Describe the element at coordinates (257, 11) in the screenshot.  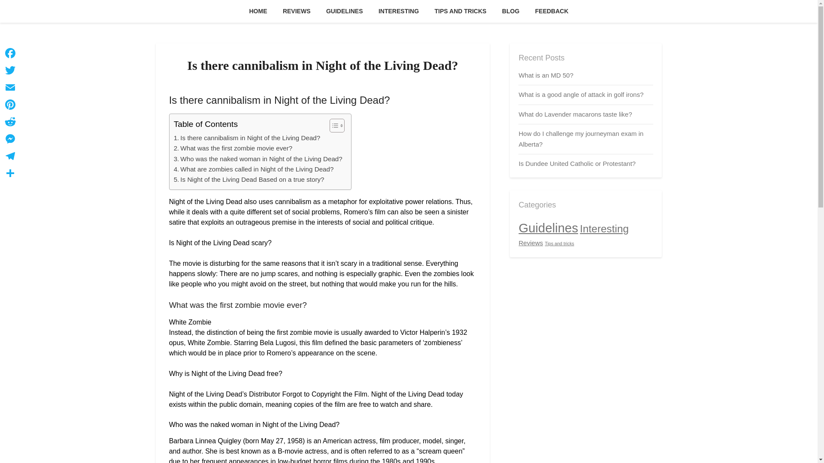
I see `HOME` at that location.